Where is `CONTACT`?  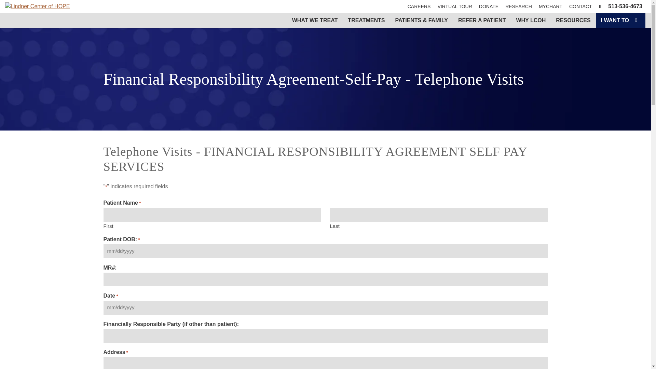
CONTACT is located at coordinates (580, 6).